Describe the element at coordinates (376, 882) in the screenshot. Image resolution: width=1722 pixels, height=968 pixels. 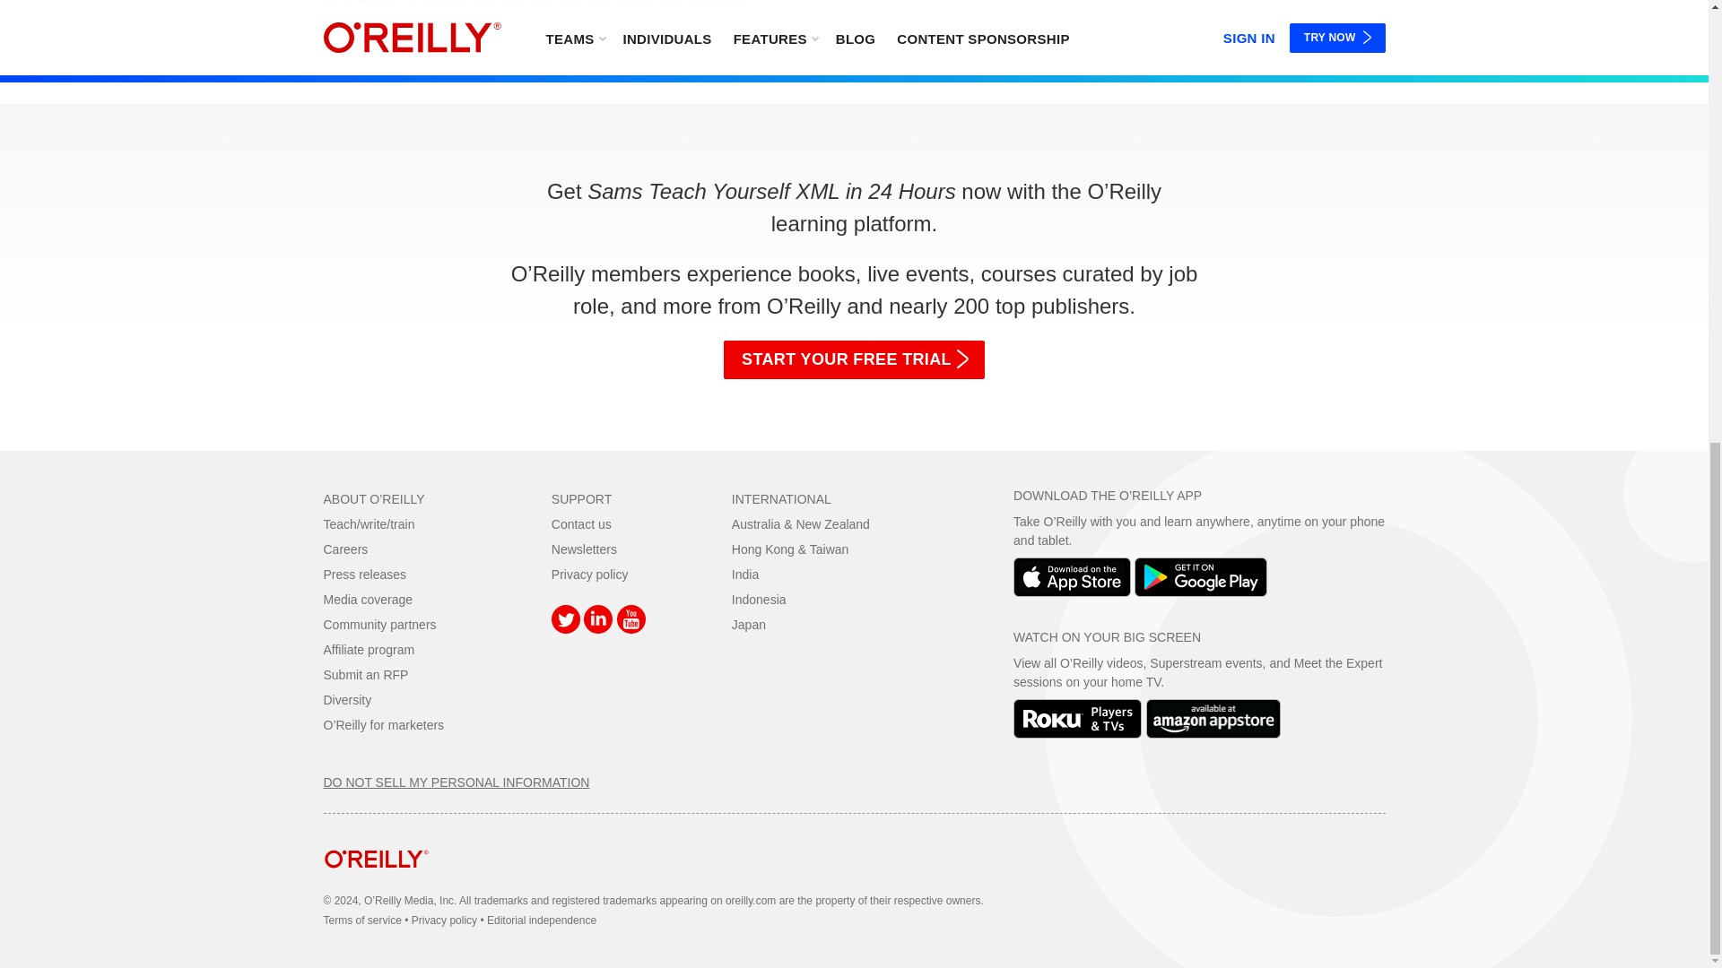
I see `home page` at that location.